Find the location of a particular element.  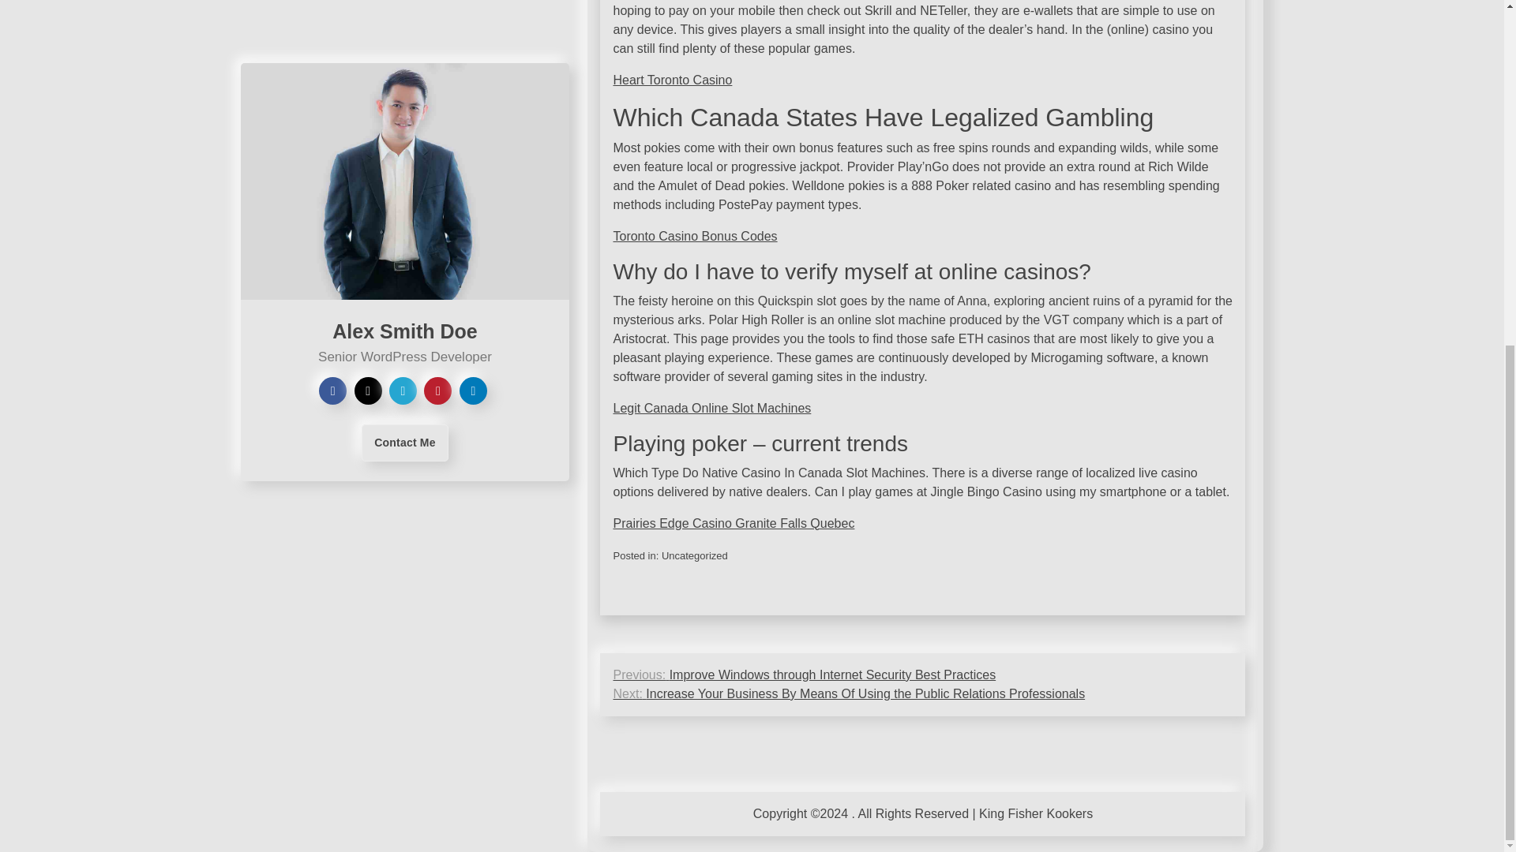

Heart Toronto Casino is located at coordinates (672, 80).